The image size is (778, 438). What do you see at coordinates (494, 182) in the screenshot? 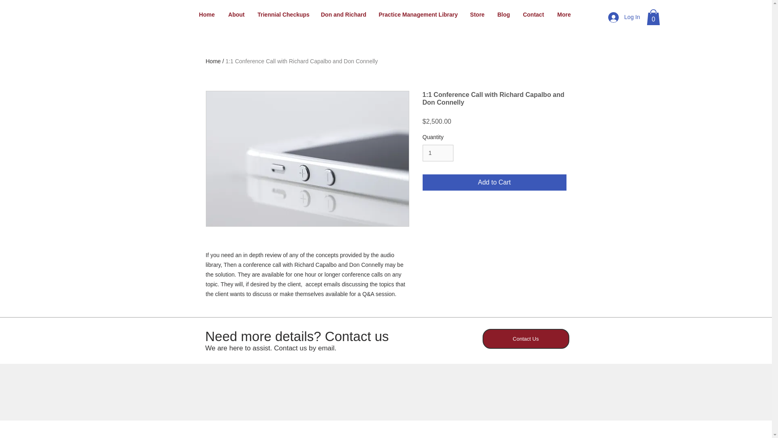
I see `Add to Cart` at bounding box center [494, 182].